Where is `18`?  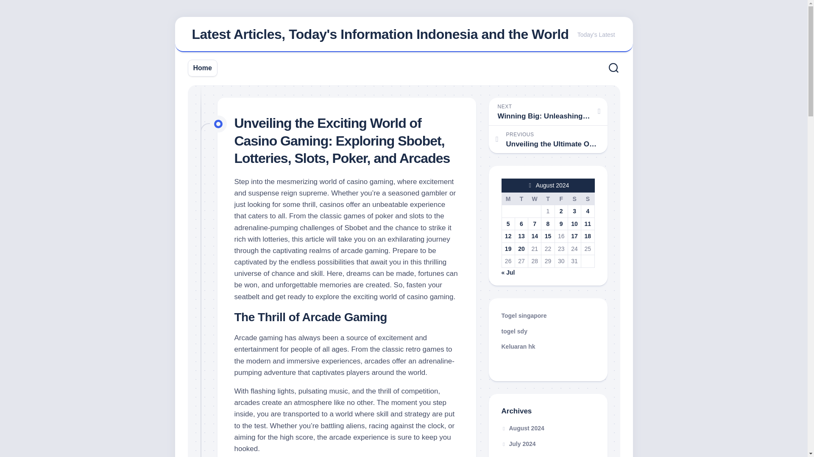 18 is located at coordinates (588, 236).